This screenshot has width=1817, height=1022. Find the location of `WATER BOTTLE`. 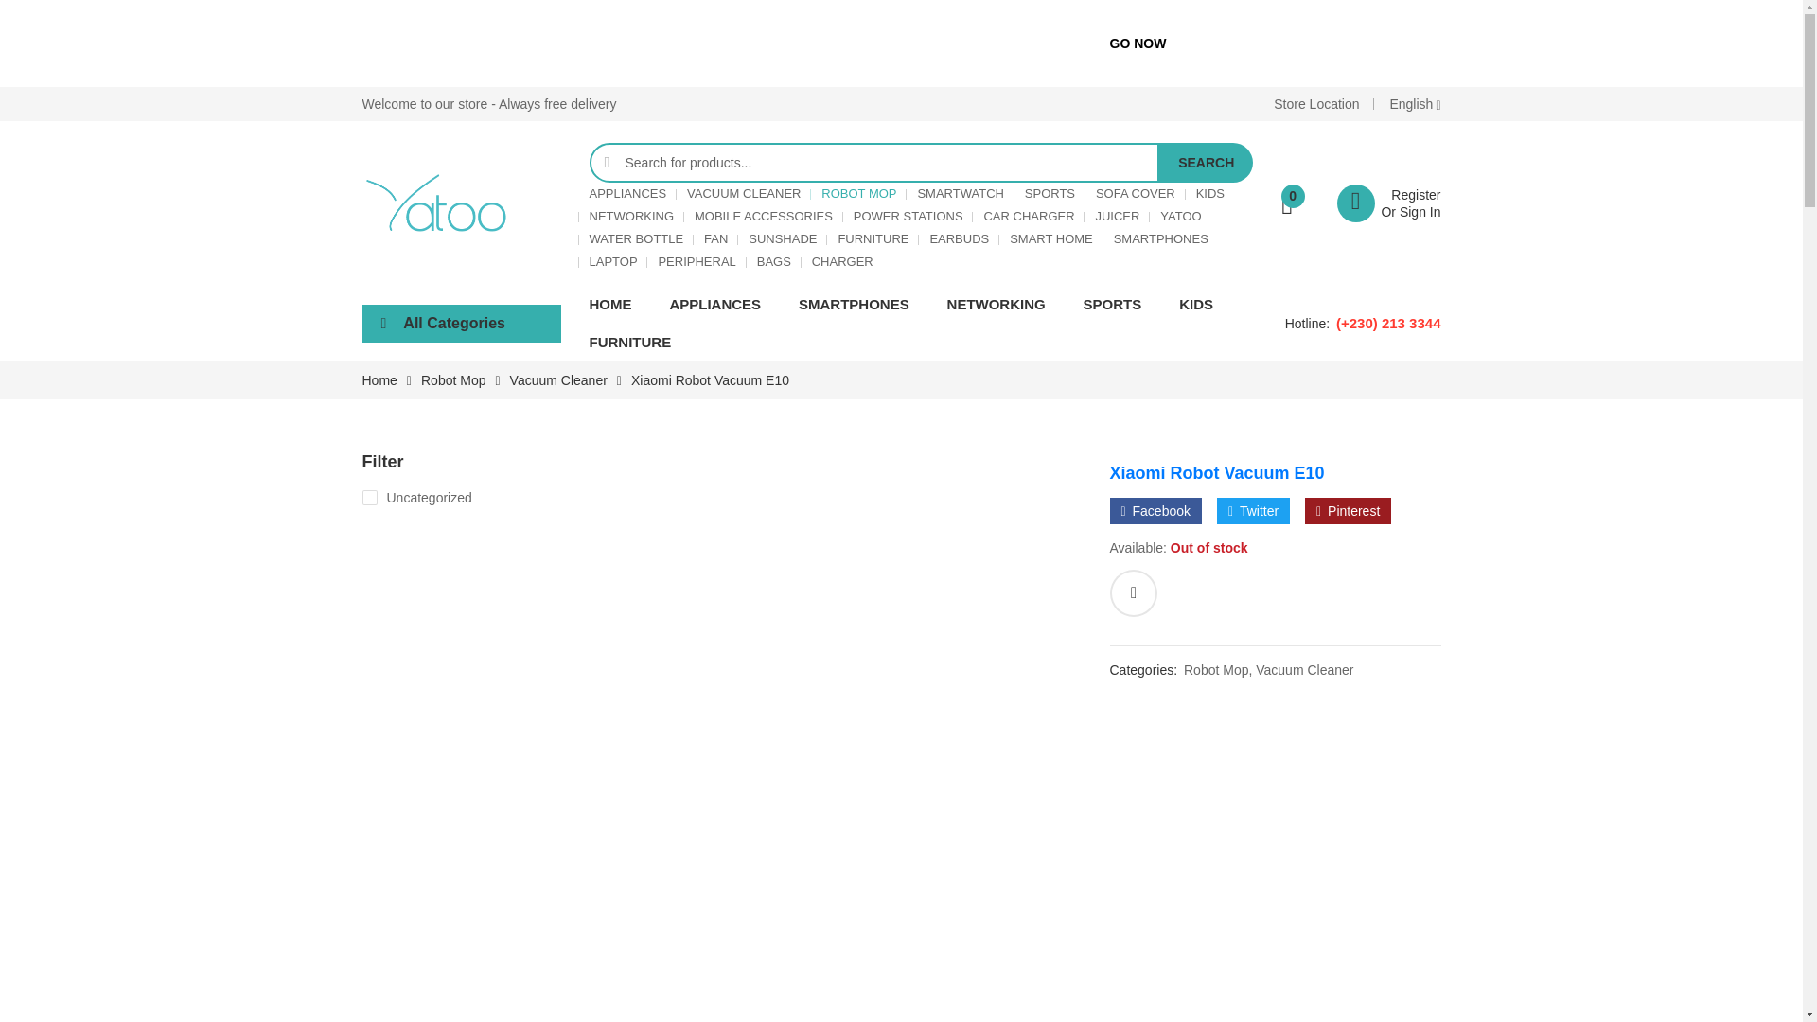

WATER BOTTLE is located at coordinates (636, 238).